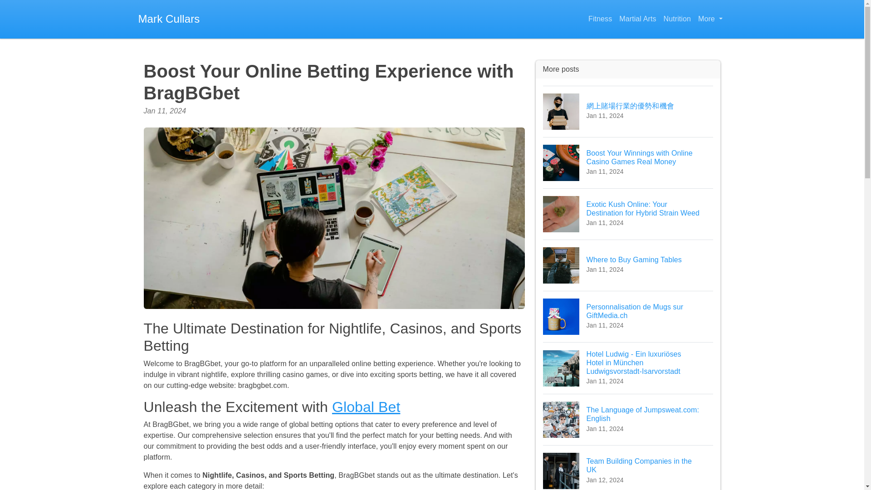 The width and height of the screenshot is (871, 490). I want to click on More, so click(628, 419).